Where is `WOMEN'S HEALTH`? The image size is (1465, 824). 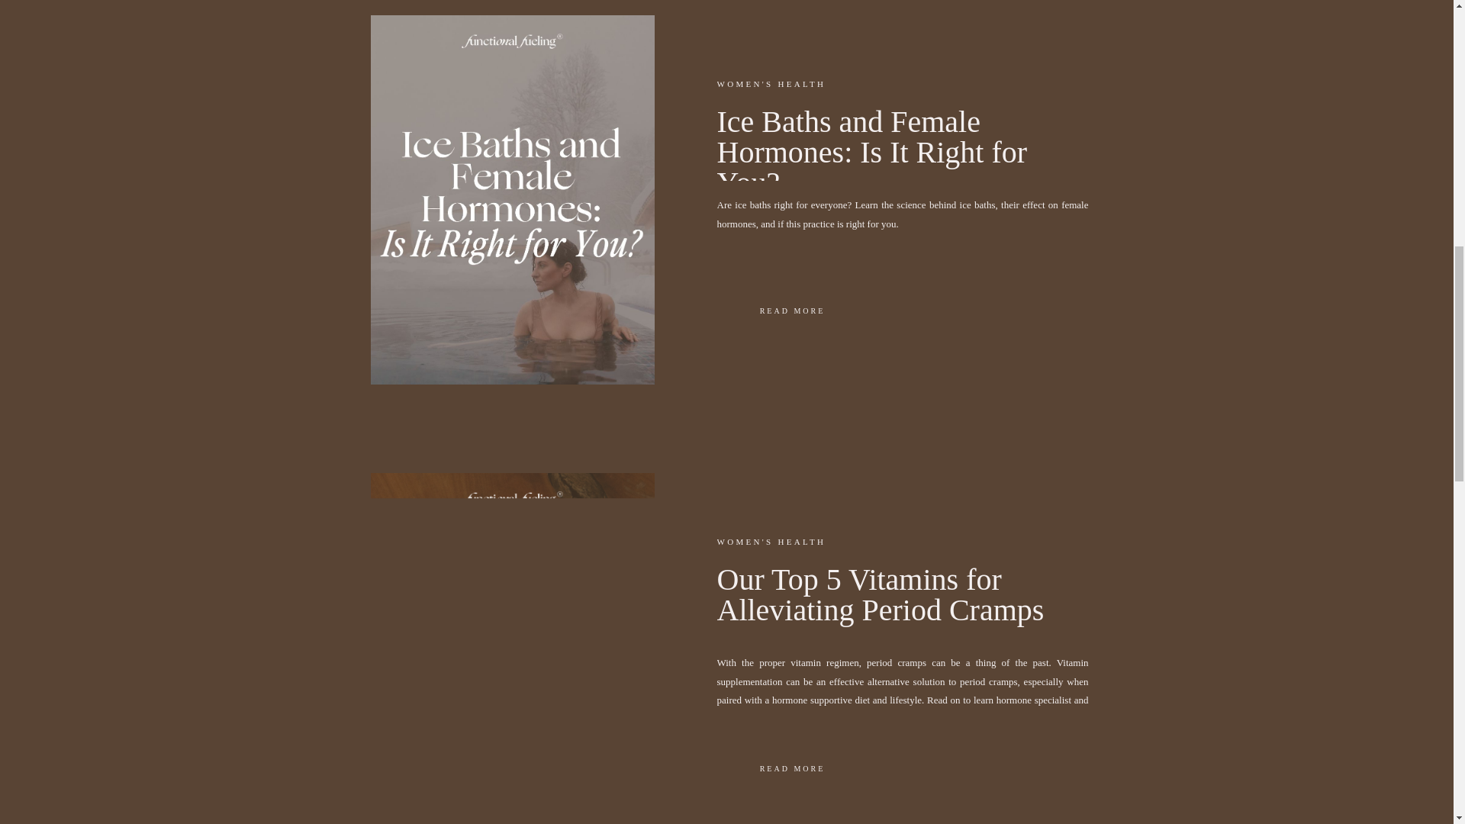 WOMEN'S HEALTH is located at coordinates (771, 542).